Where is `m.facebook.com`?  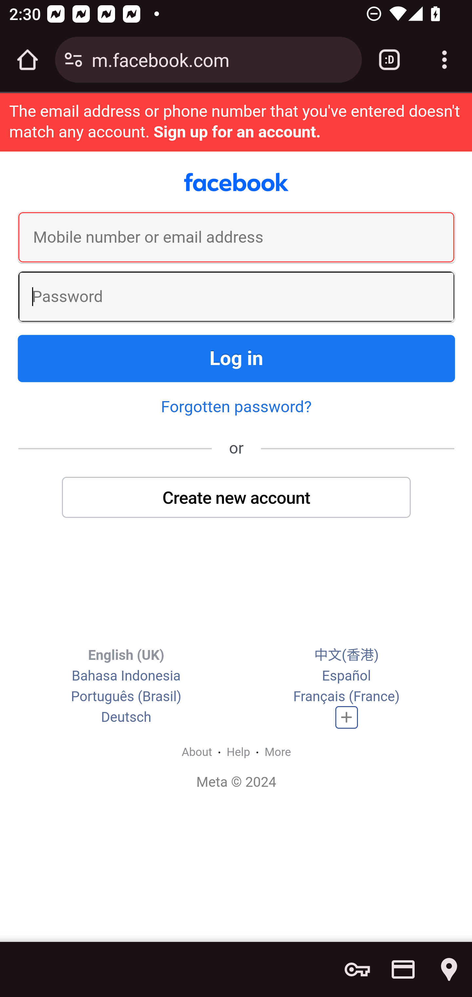
m.facebook.com is located at coordinates (222, 59).